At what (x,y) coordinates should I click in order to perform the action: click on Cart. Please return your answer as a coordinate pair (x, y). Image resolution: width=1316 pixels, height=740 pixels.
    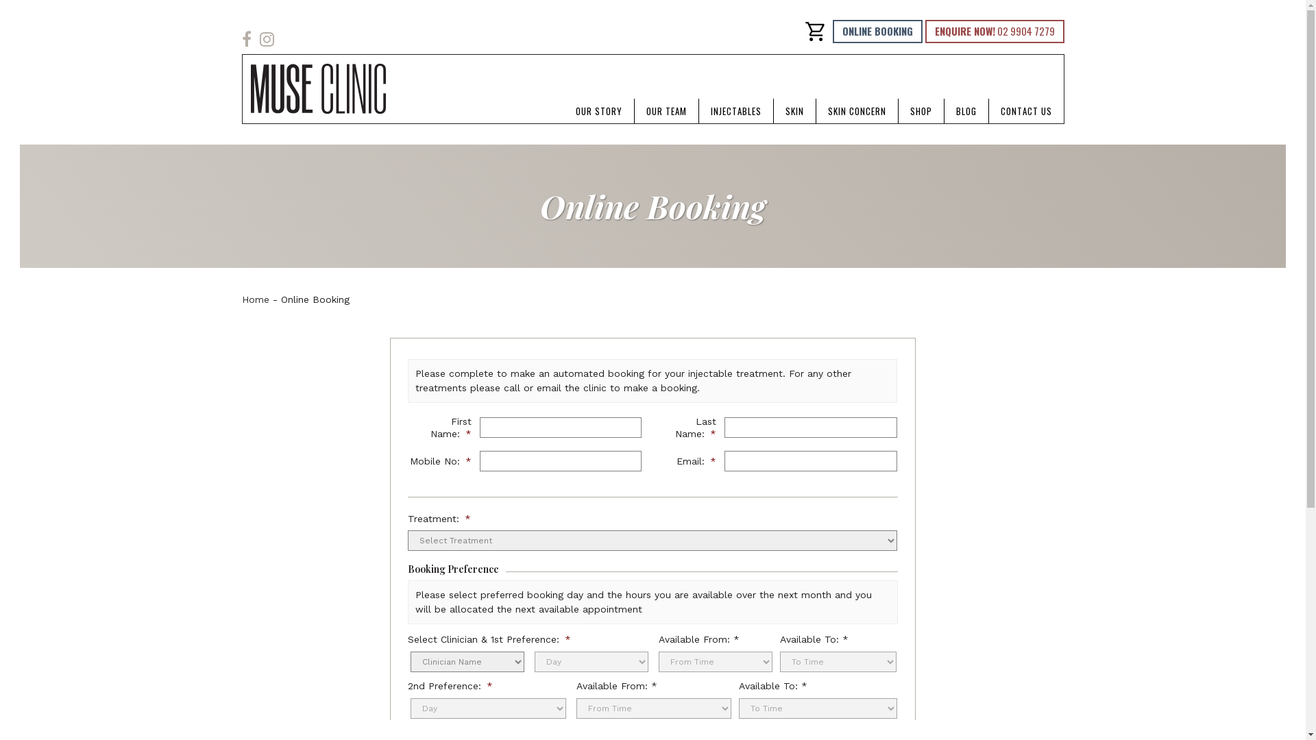
    Looking at the image, I should click on (815, 32).